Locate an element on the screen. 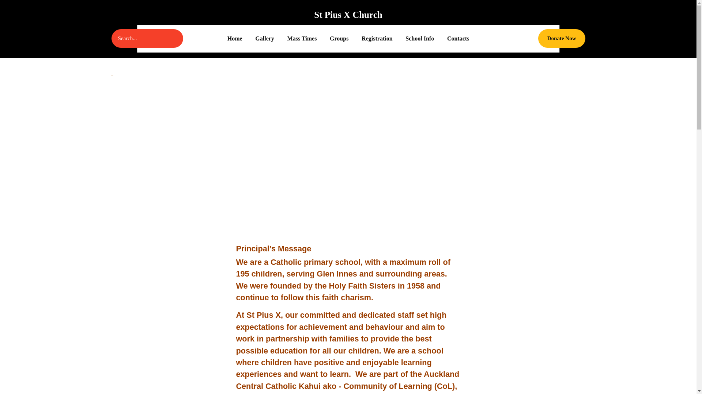 This screenshot has height=394, width=702. Home is located at coordinates (458, 38).